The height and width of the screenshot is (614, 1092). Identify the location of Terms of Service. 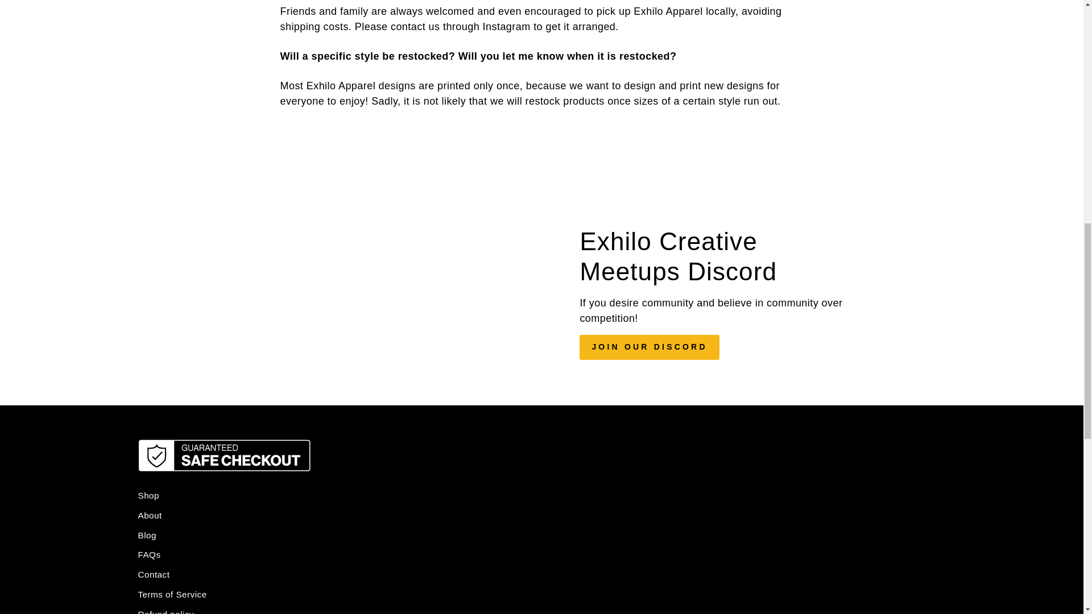
(172, 595).